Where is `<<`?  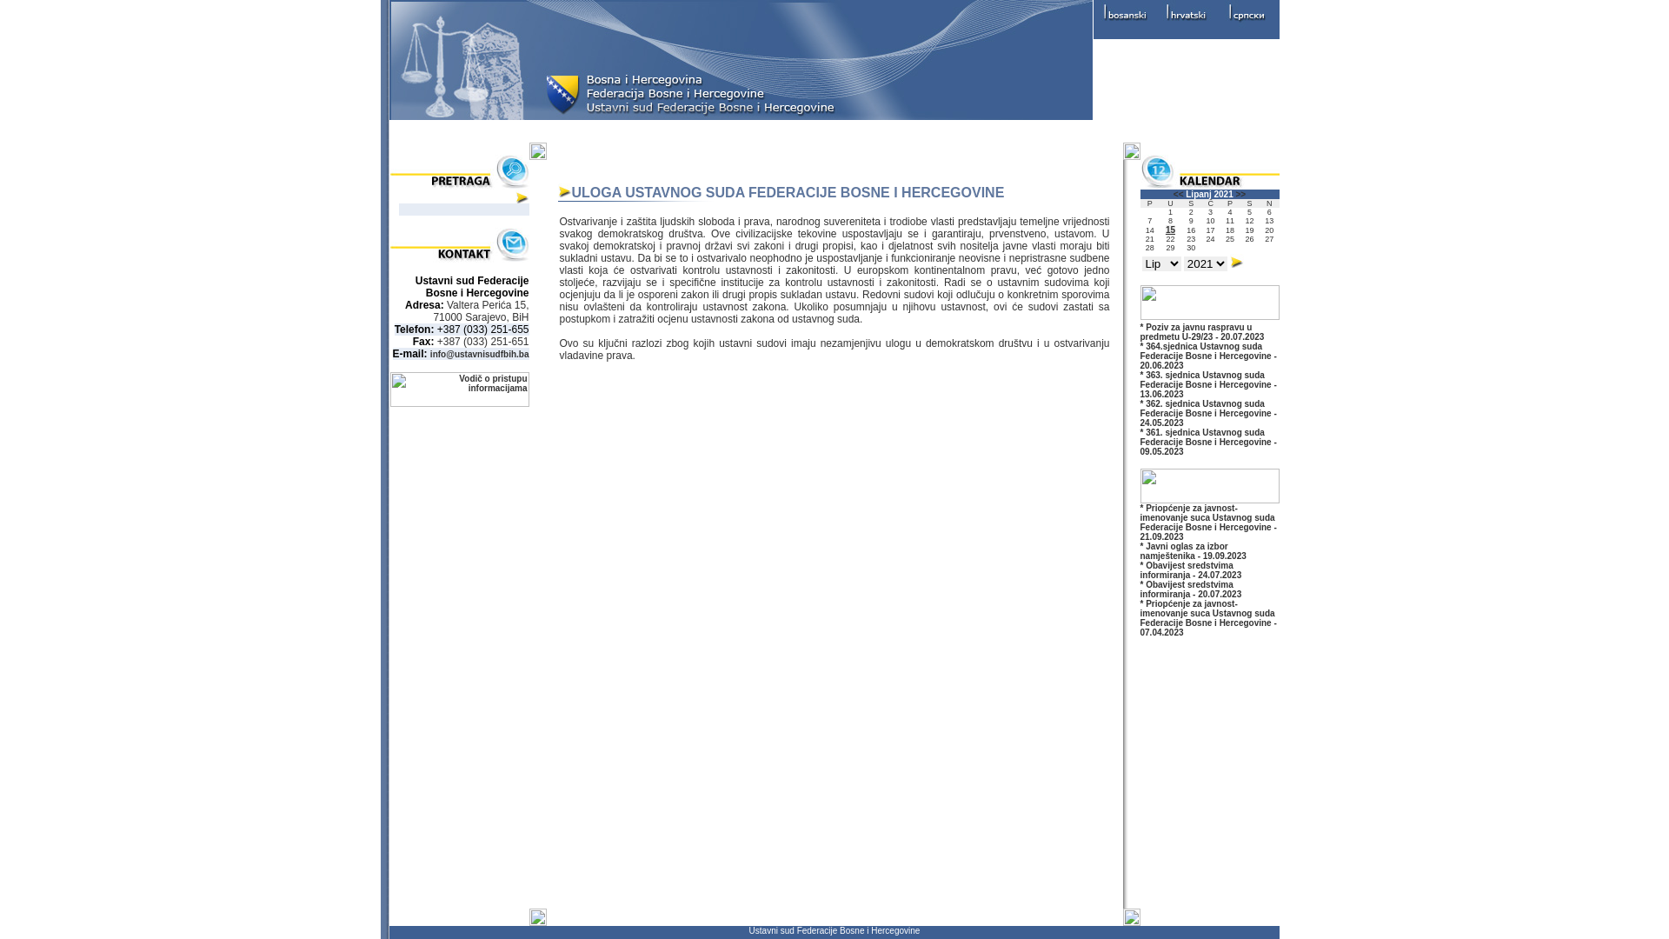 << is located at coordinates (1179, 195).